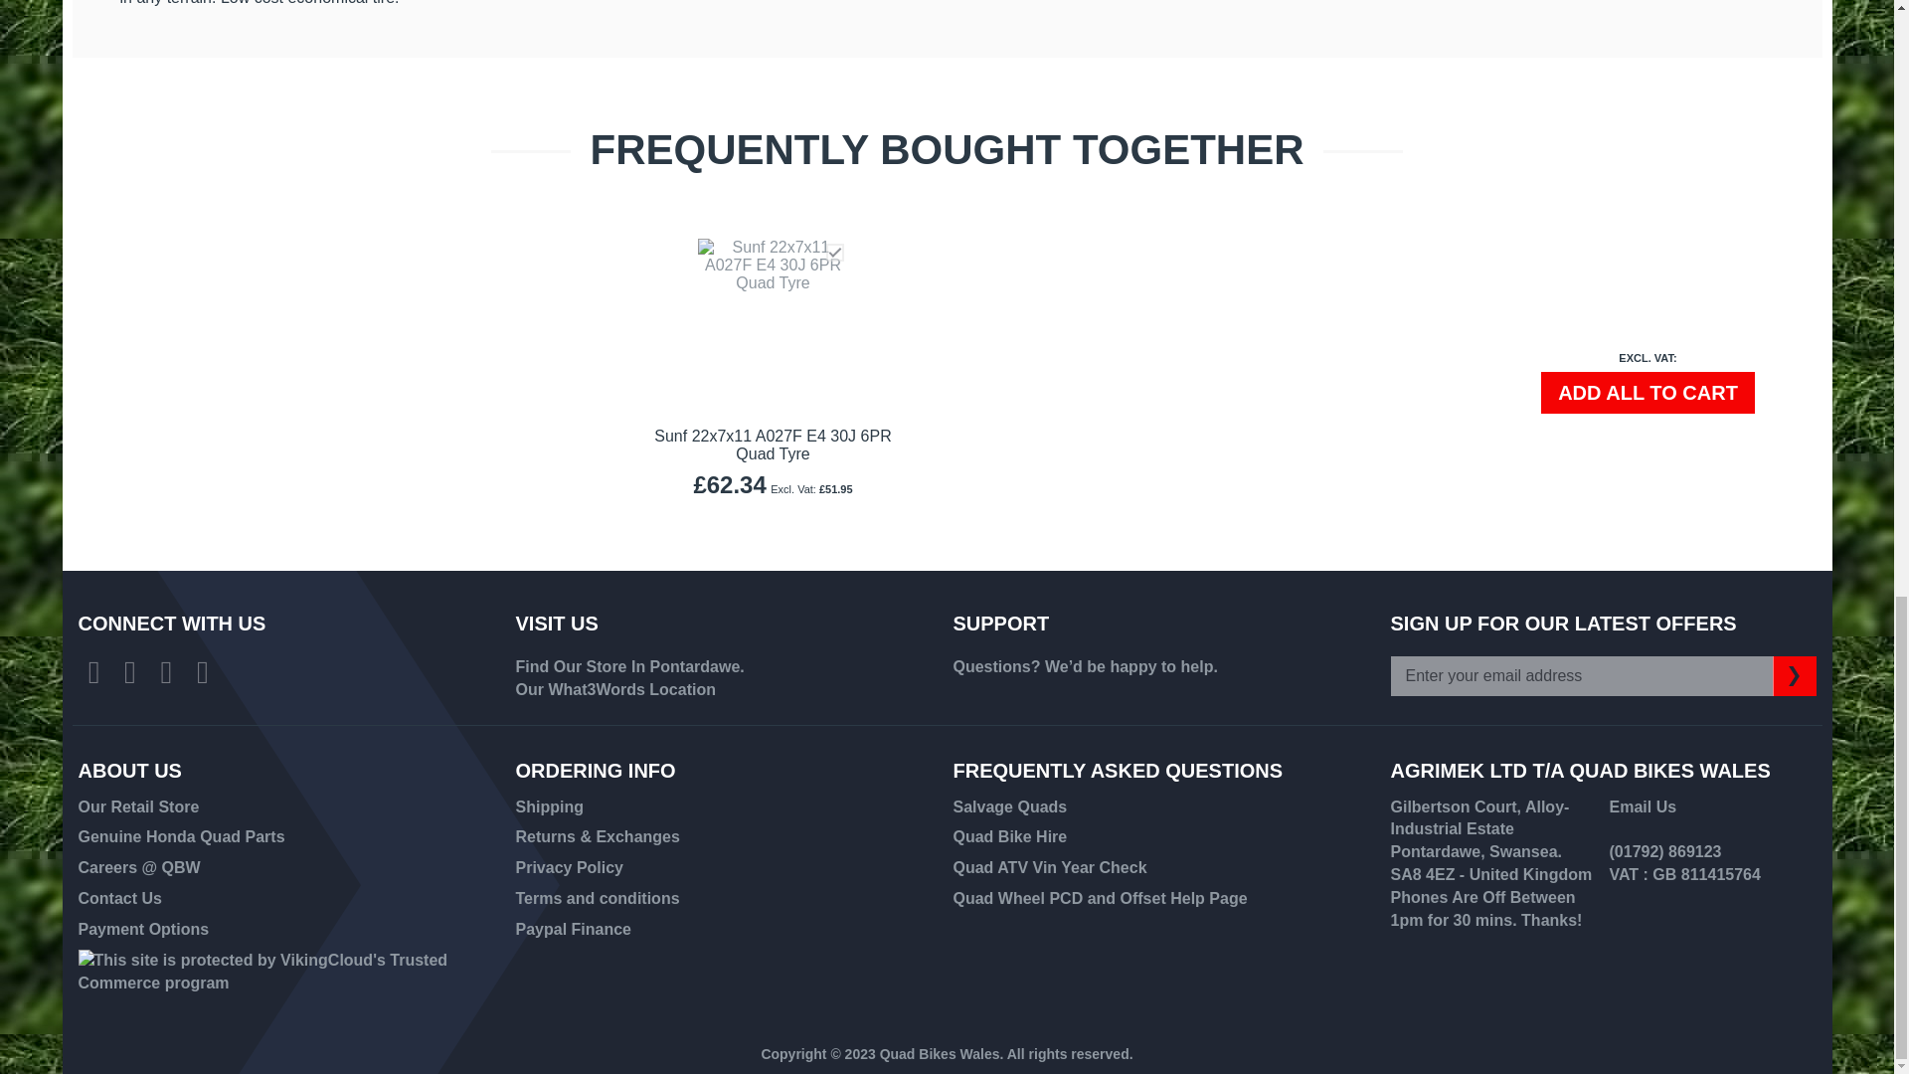 The width and height of the screenshot is (1909, 1074). What do you see at coordinates (833, 253) in the screenshot?
I see `15170` at bounding box center [833, 253].